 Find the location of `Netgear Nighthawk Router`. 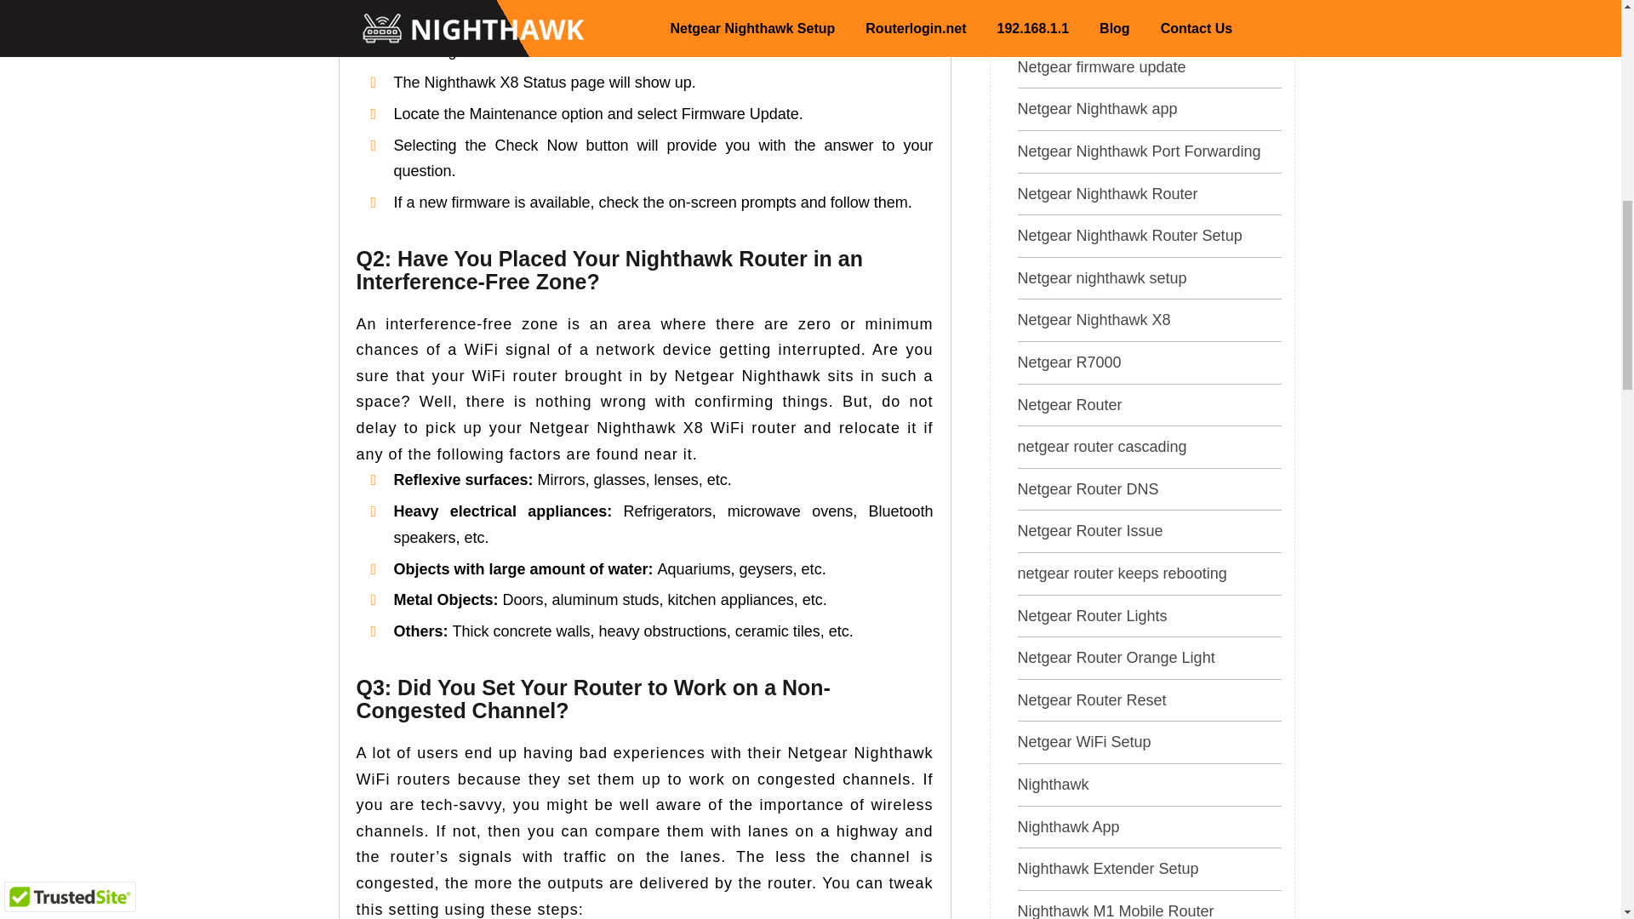

Netgear Nighthawk Router is located at coordinates (1108, 194).